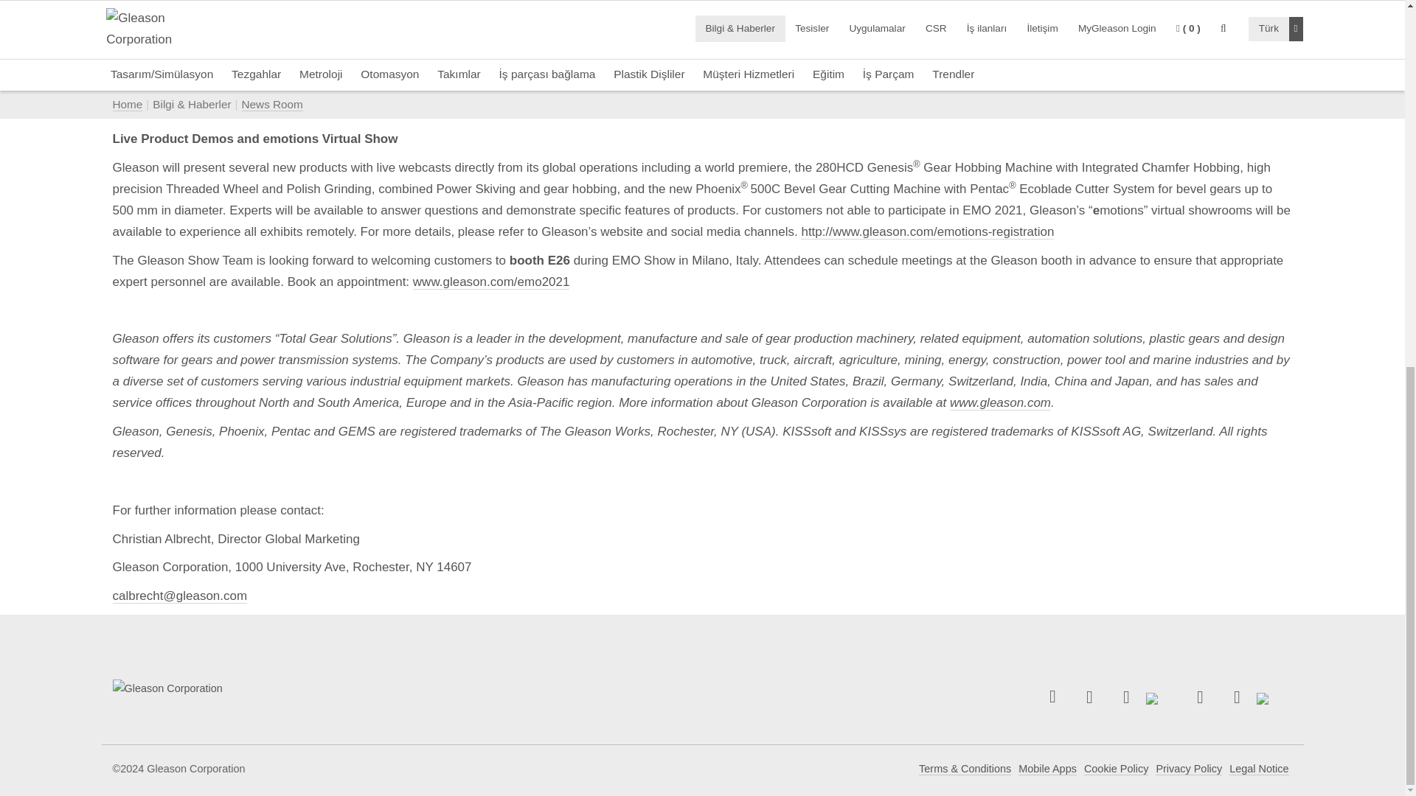 This screenshot has height=796, width=1416. What do you see at coordinates (1052, 696) in the screenshot?
I see `News Feed` at bounding box center [1052, 696].